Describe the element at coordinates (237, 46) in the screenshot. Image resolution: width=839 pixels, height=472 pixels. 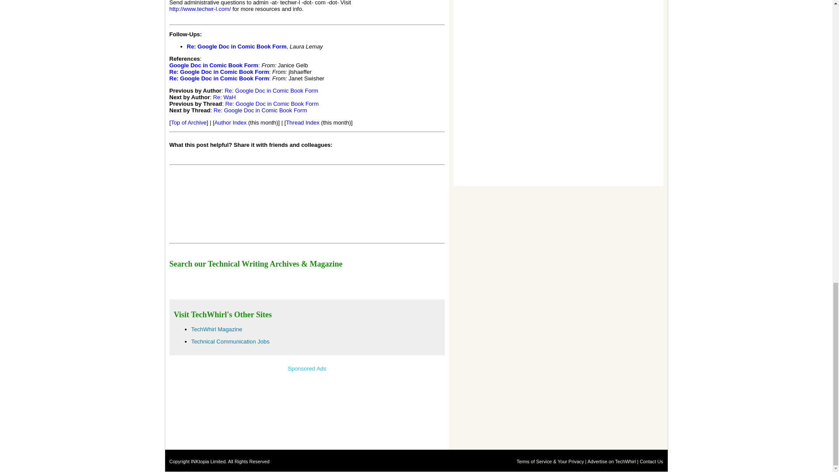
I see `Re: Google Doc in Comic Book Form` at that location.